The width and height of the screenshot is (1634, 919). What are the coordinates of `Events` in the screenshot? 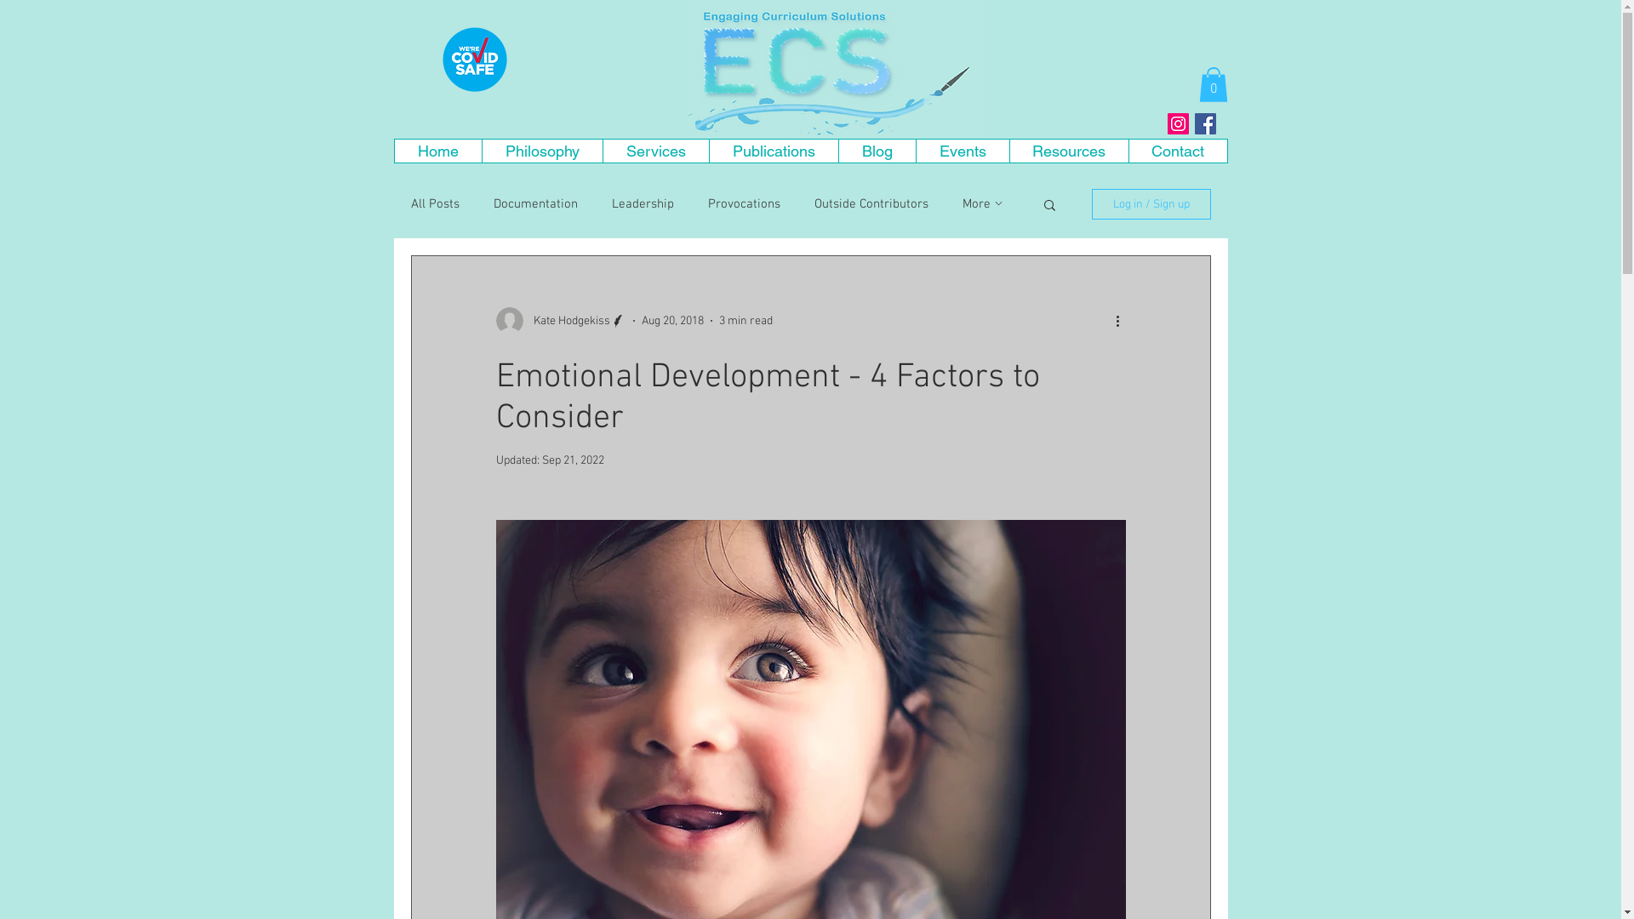 It's located at (963, 151).